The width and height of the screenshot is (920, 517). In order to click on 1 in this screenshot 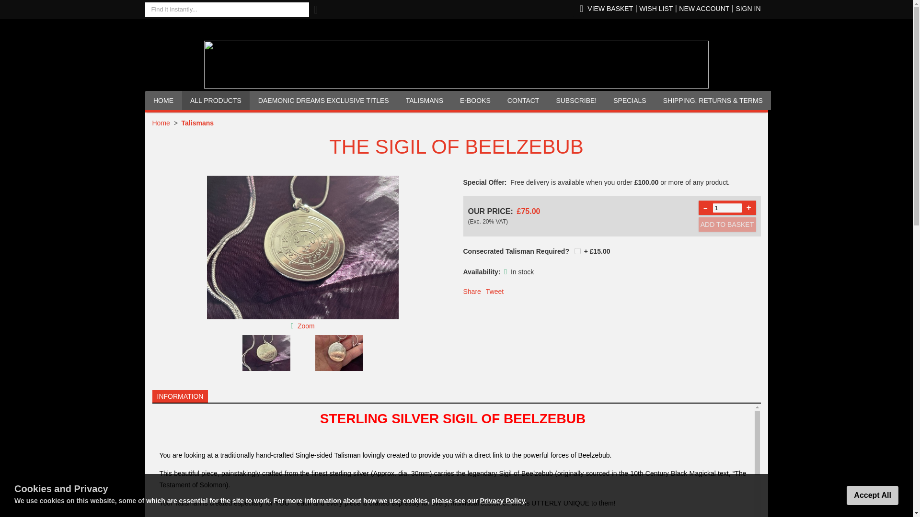, I will do `click(577, 251)`.